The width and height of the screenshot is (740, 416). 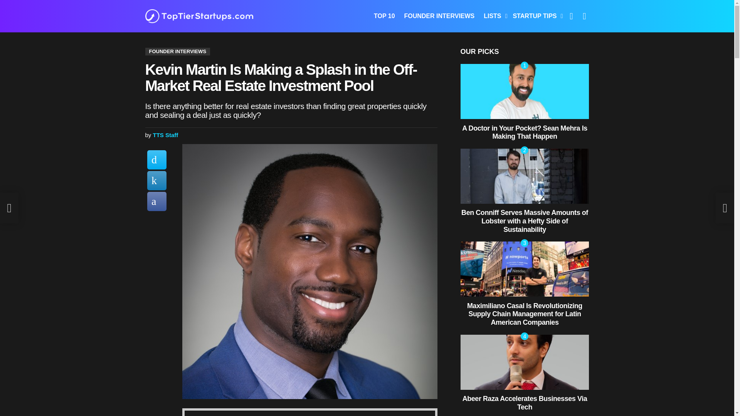 What do you see at coordinates (571, 16) in the screenshot?
I see `Follow us` at bounding box center [571, 16].